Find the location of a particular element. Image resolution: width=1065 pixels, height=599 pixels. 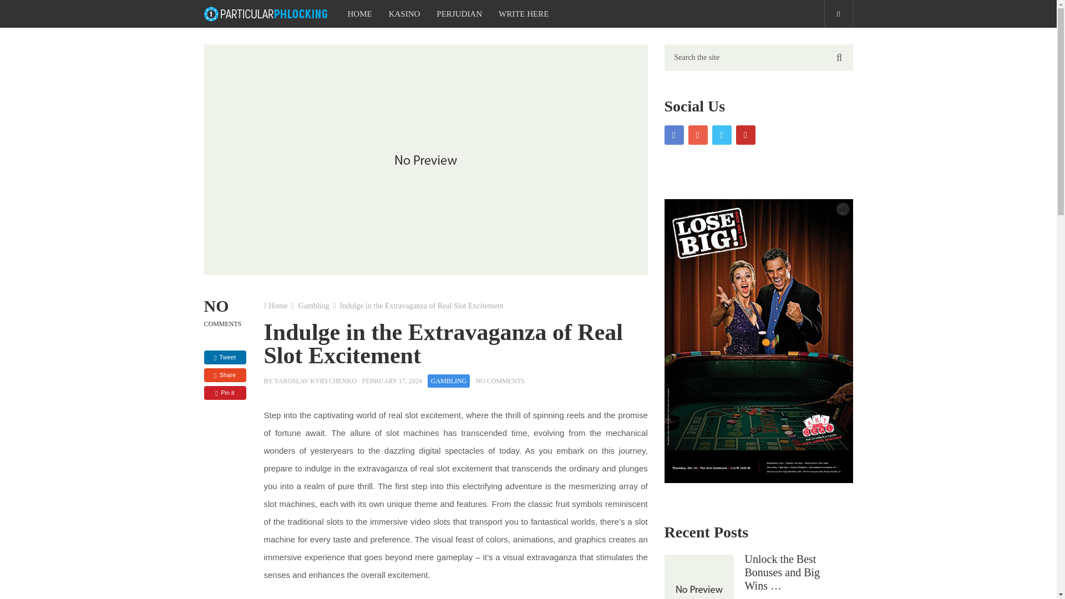

YAROSLAV KYRYCHENKO is located at coordinates (315, 381).